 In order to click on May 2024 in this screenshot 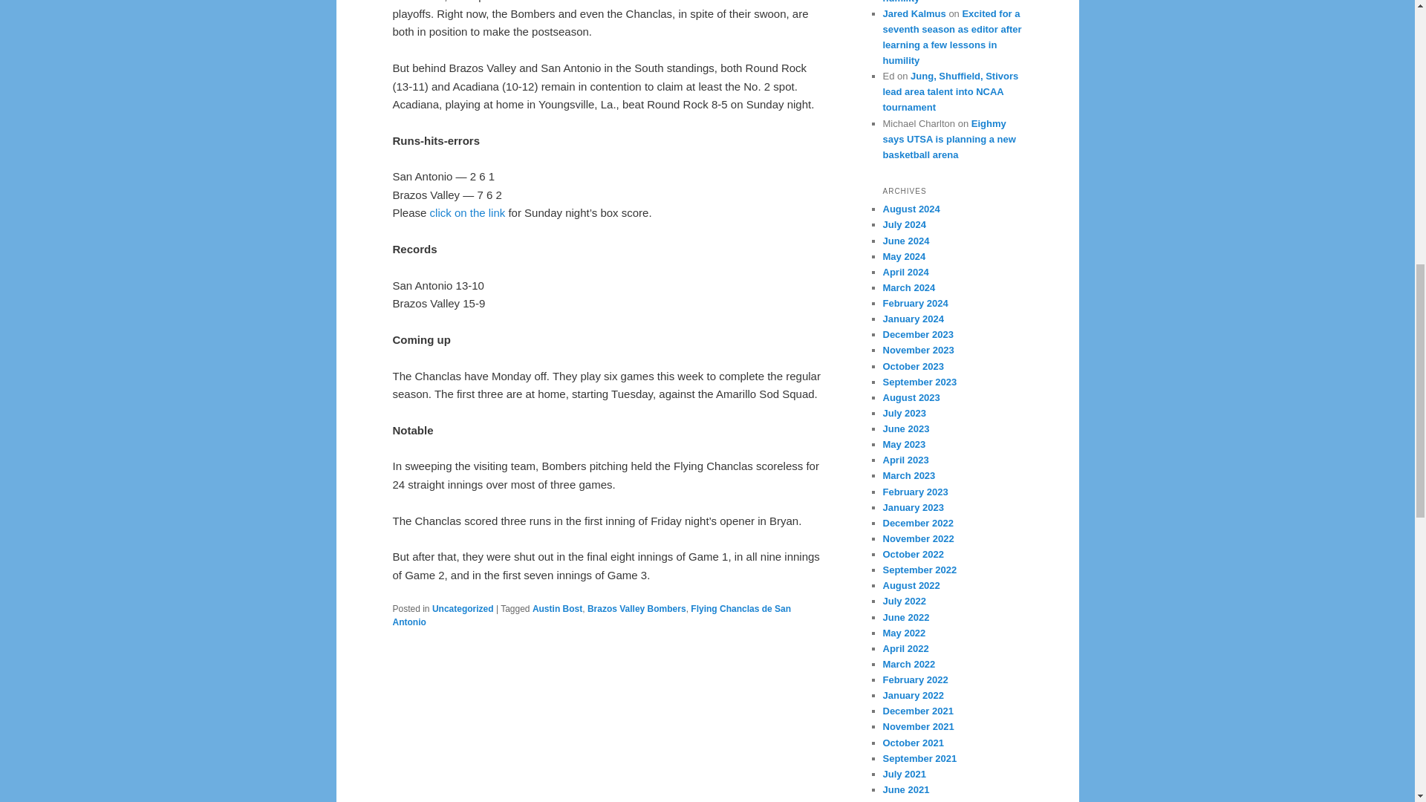, I will do `click(904, 257)`.